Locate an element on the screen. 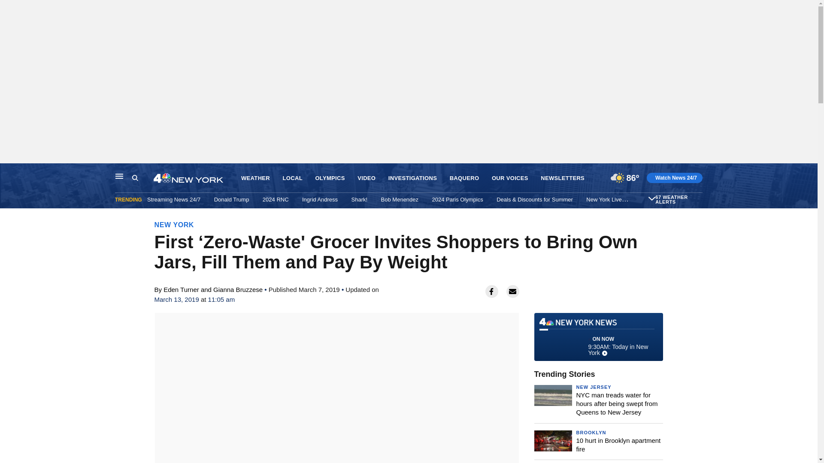 The height and width of the screenshot is (463, 824). Shark! is located at coordinates (360, 199).